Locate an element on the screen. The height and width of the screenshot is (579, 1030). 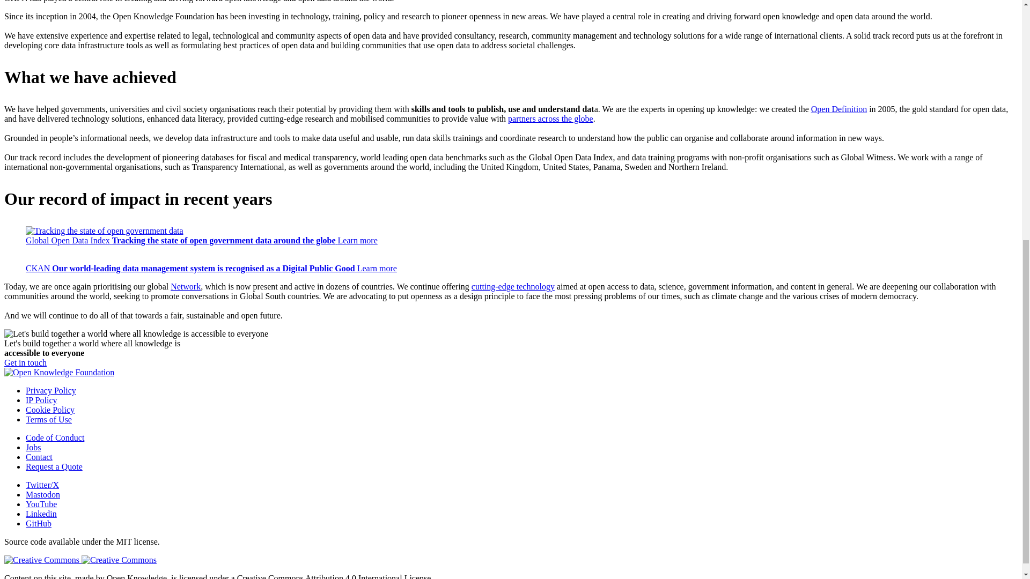
Get in touch is located at coordinates (25, 362).